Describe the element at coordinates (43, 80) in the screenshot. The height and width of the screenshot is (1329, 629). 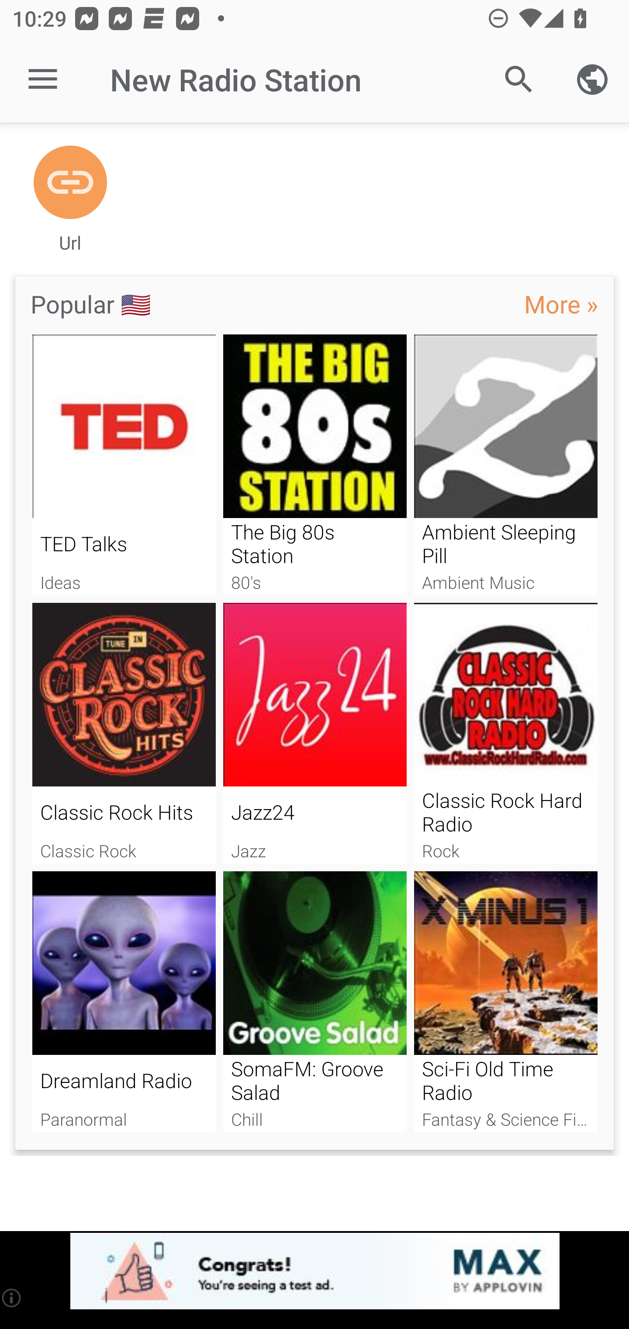
I see `Open navigation sidebar` at that location.